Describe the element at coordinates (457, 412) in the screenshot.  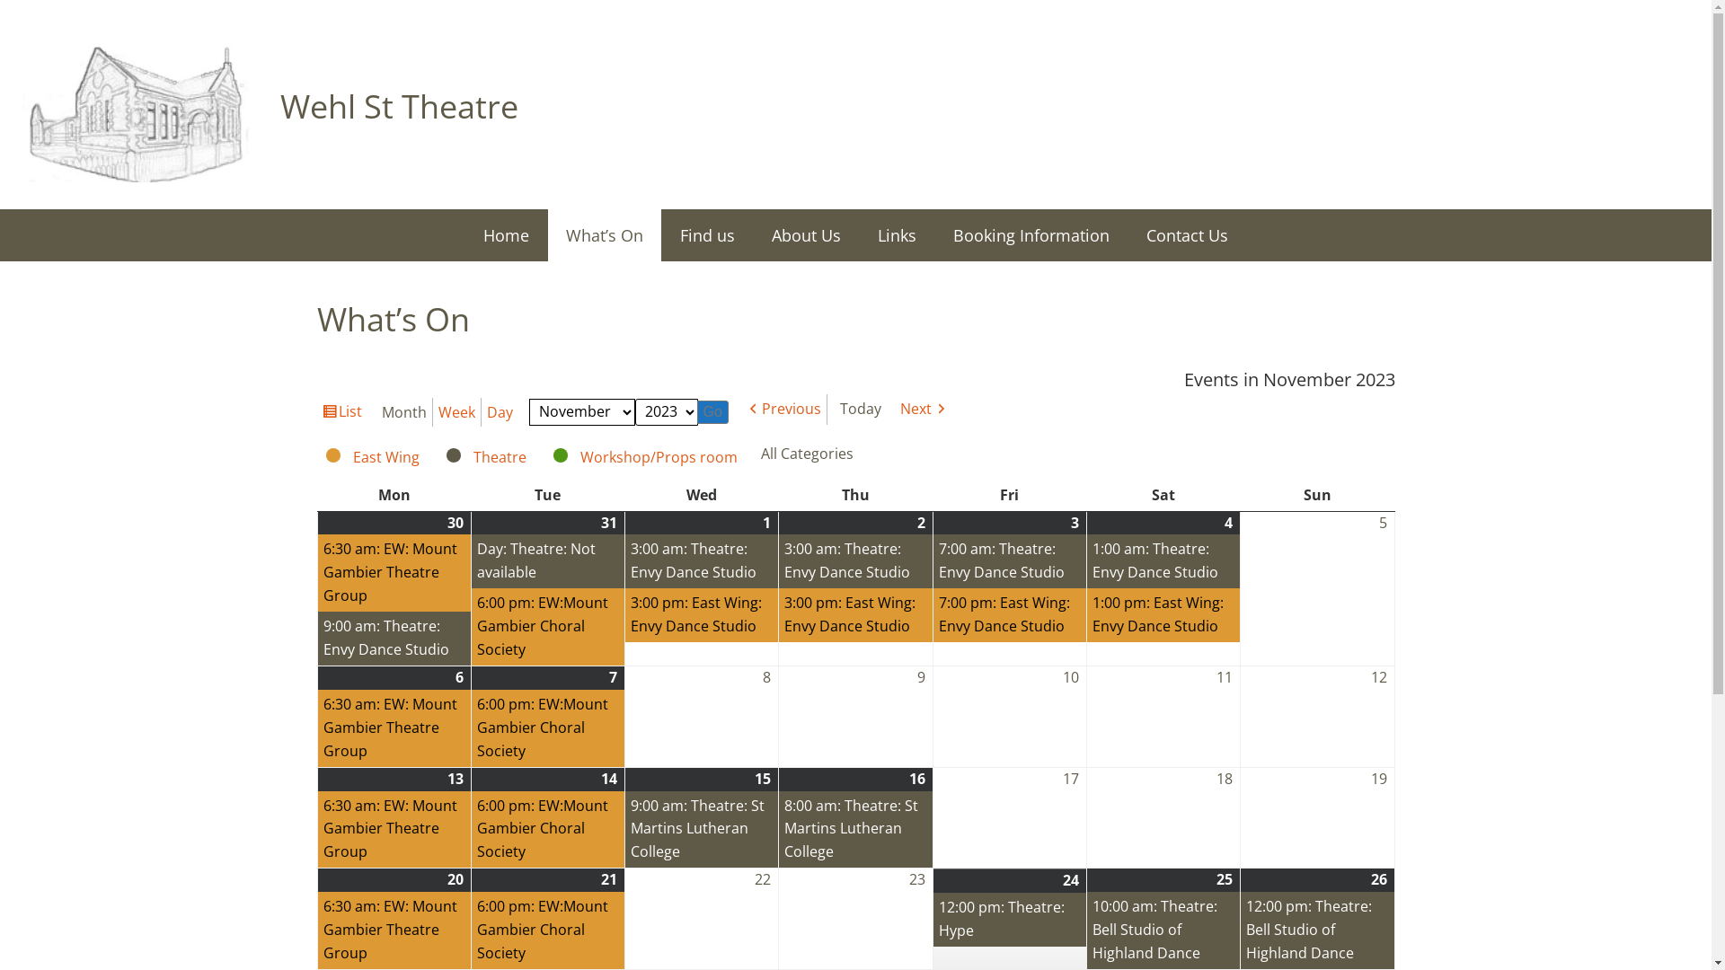
I see `Week` at that location.